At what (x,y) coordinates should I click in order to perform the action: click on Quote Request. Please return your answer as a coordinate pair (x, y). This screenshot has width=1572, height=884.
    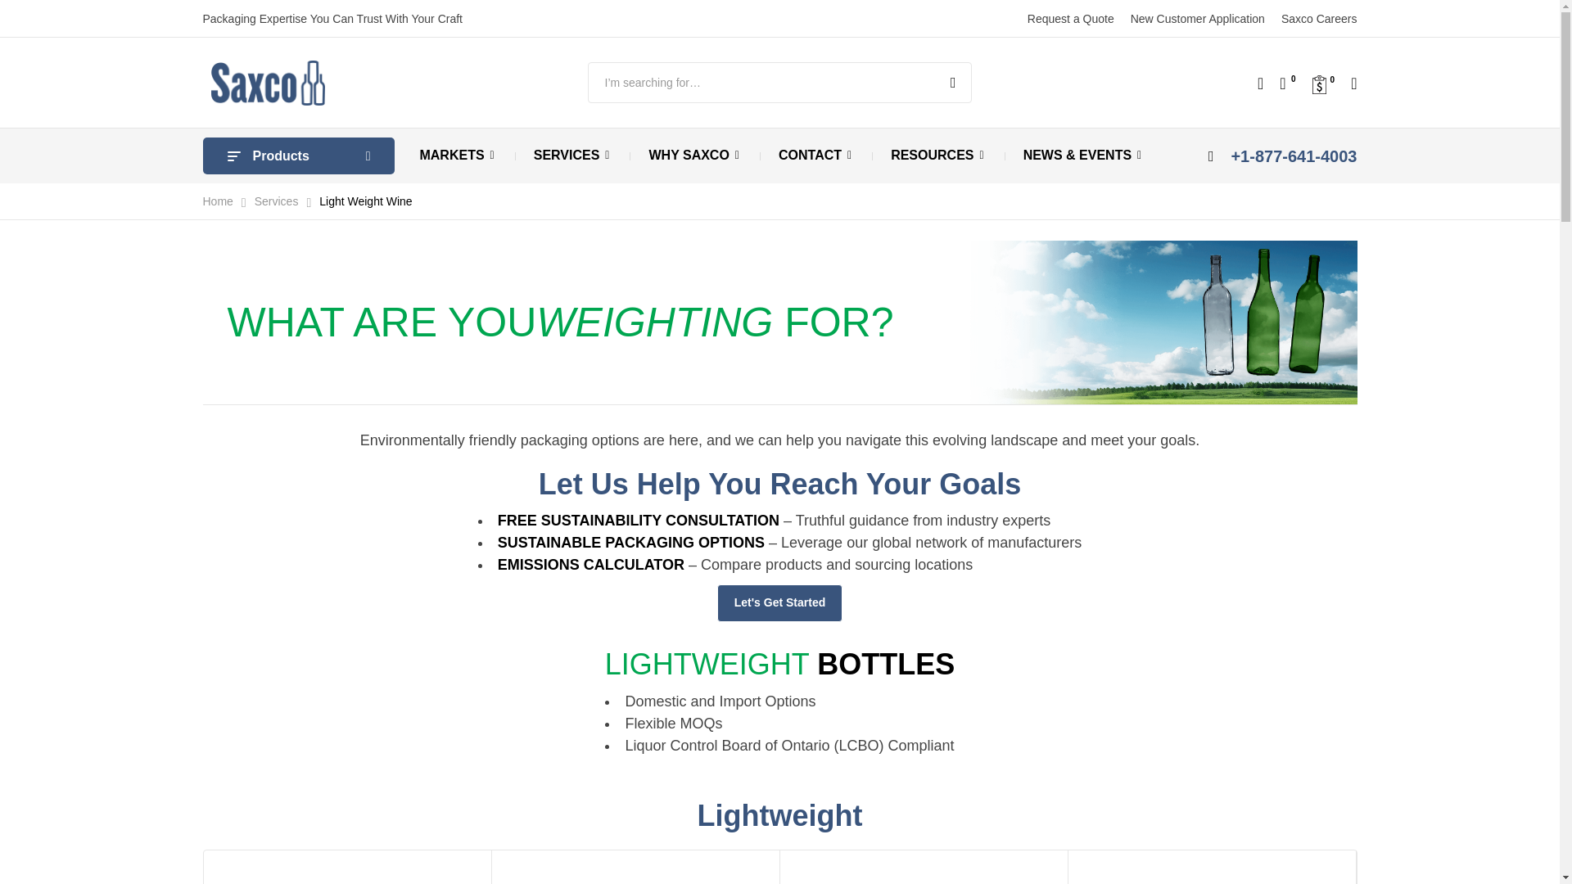
    Looking at the image, I should click on (1323, 82).